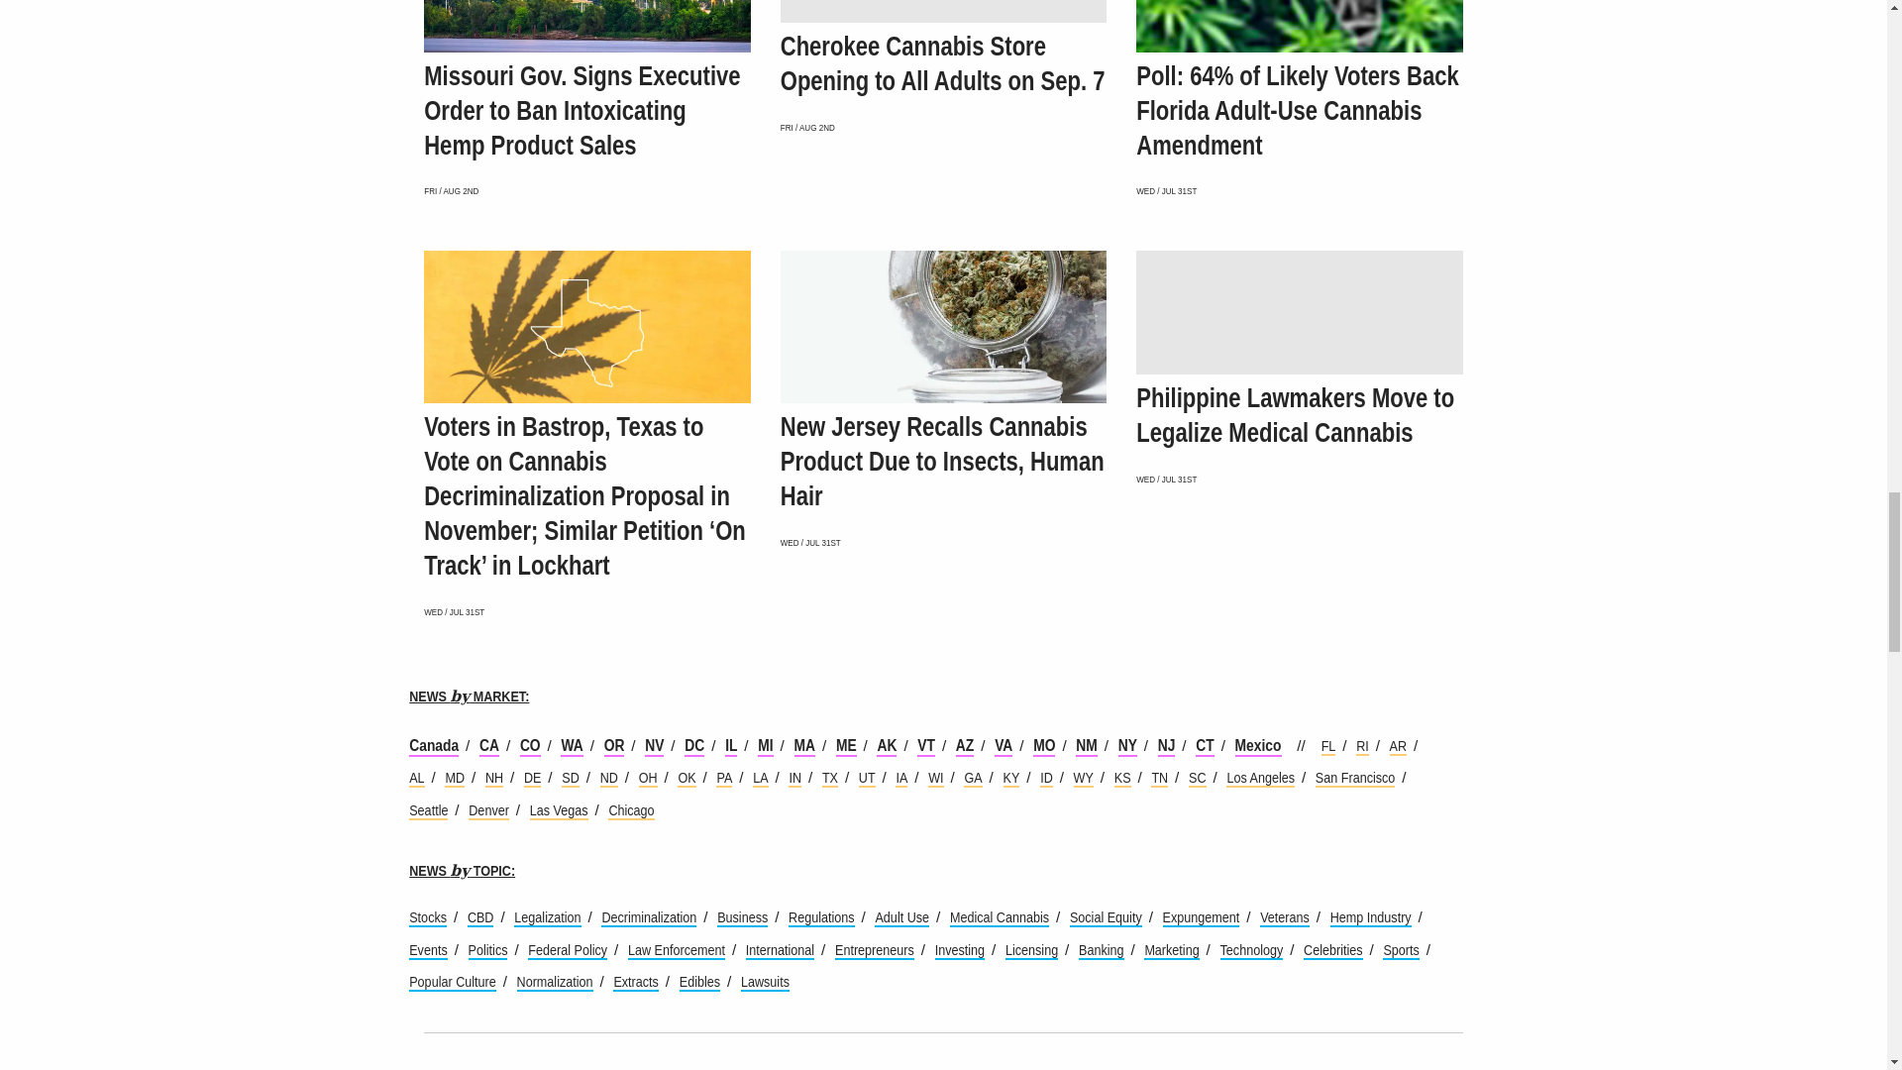 The image size is (1902, 1070). I want to click on WA, so click(571, 745).